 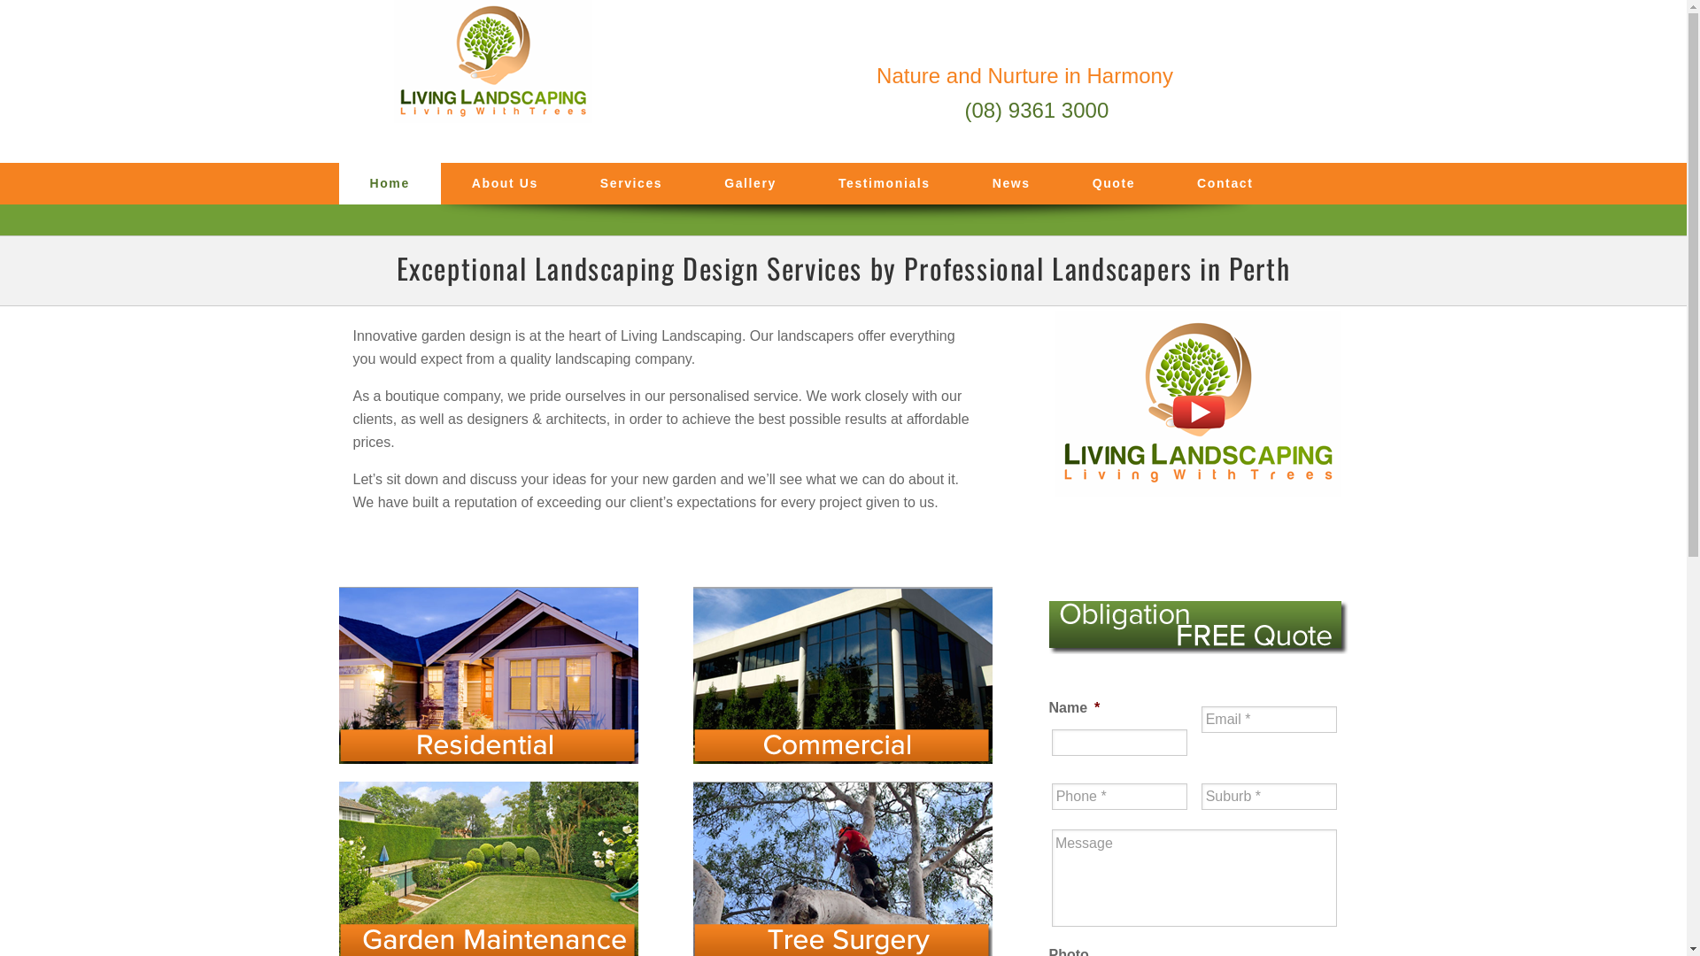 What do you see at coordinates (631, 184) in the screenshot?
I see `Services` at bounding box center [631, 184].